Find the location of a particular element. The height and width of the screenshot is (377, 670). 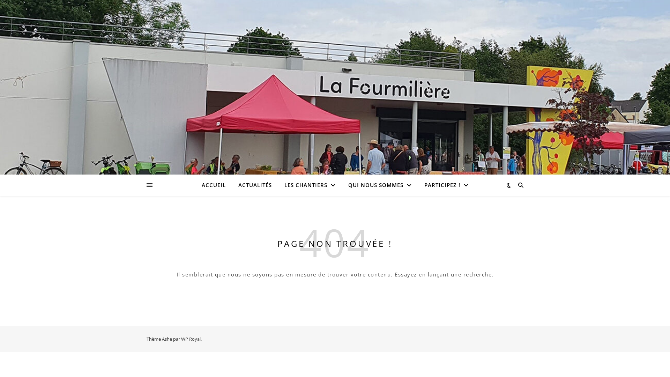

ACCUEIL is located at coordinates (216, 185).